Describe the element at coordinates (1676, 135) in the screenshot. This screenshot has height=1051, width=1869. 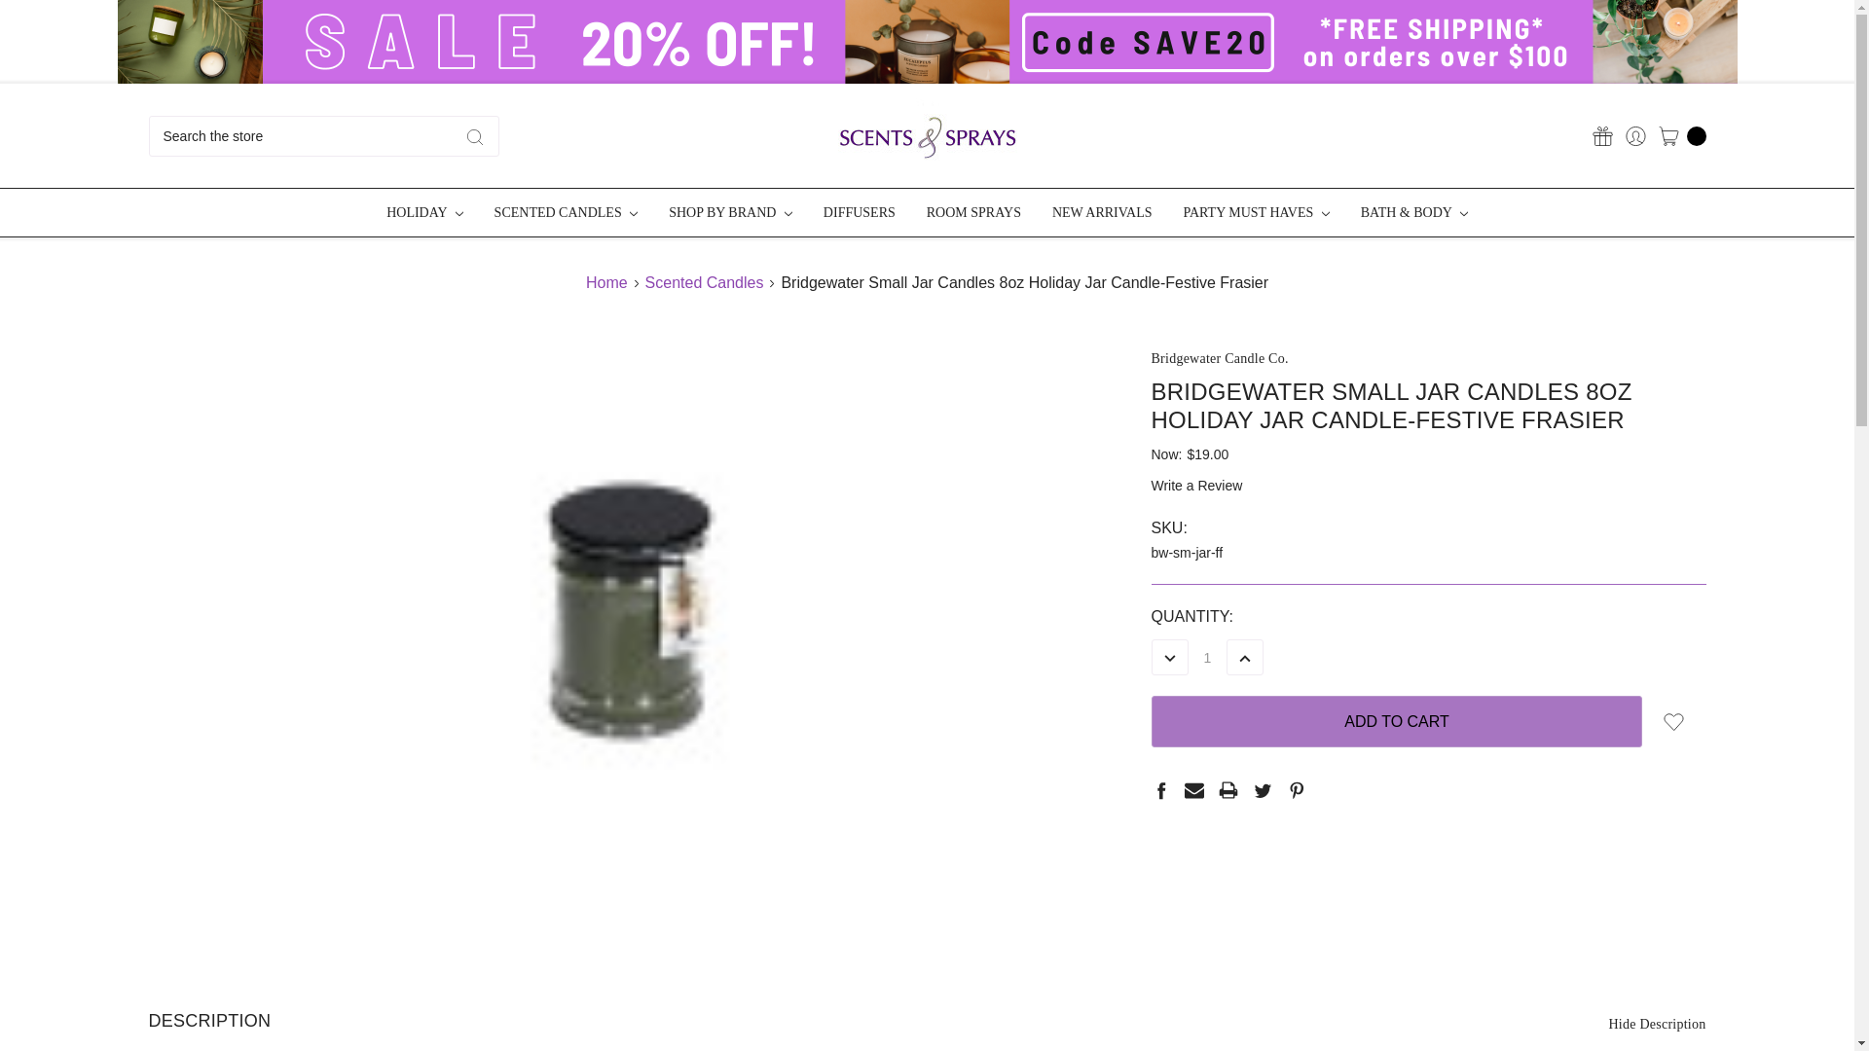
I see `0` at that location.